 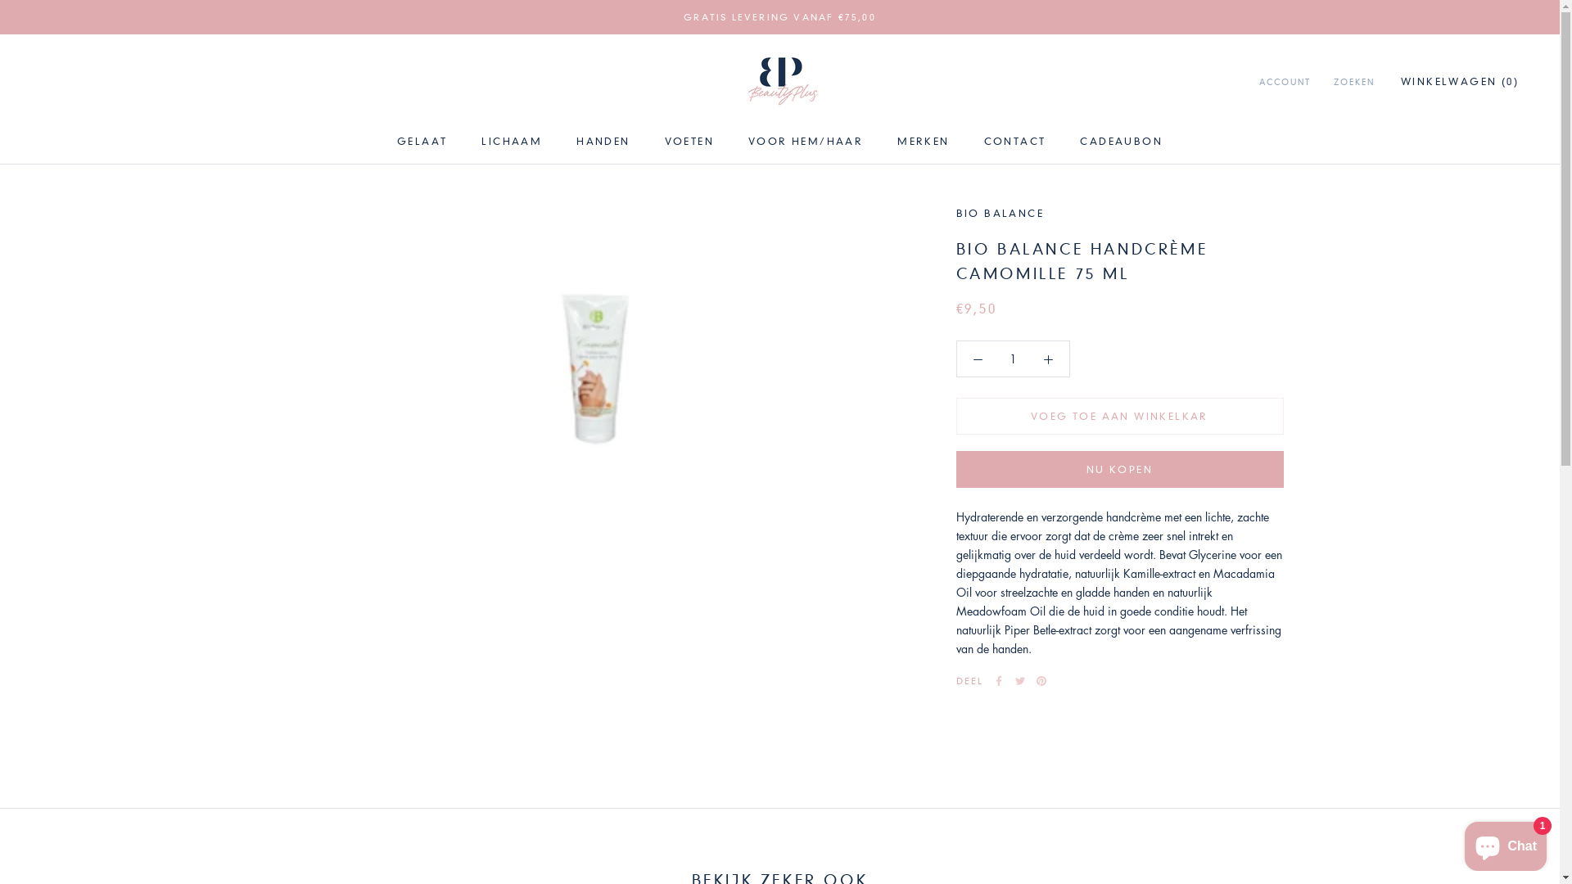 I want to click on VOEG TOE AAN WINKELKAR, so click(x=1120, y=416).